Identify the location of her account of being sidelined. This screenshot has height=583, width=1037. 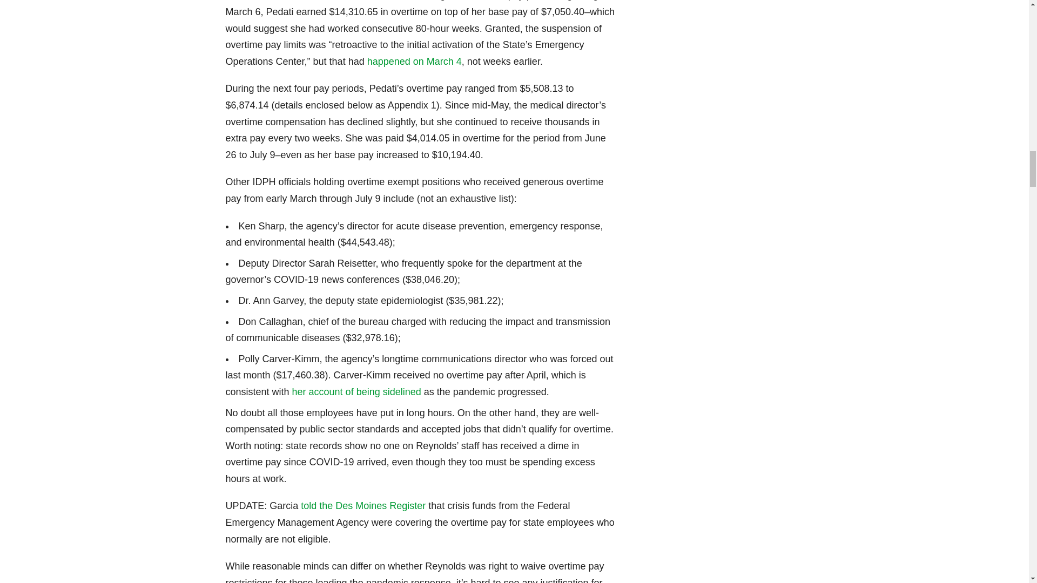
(356, 392).